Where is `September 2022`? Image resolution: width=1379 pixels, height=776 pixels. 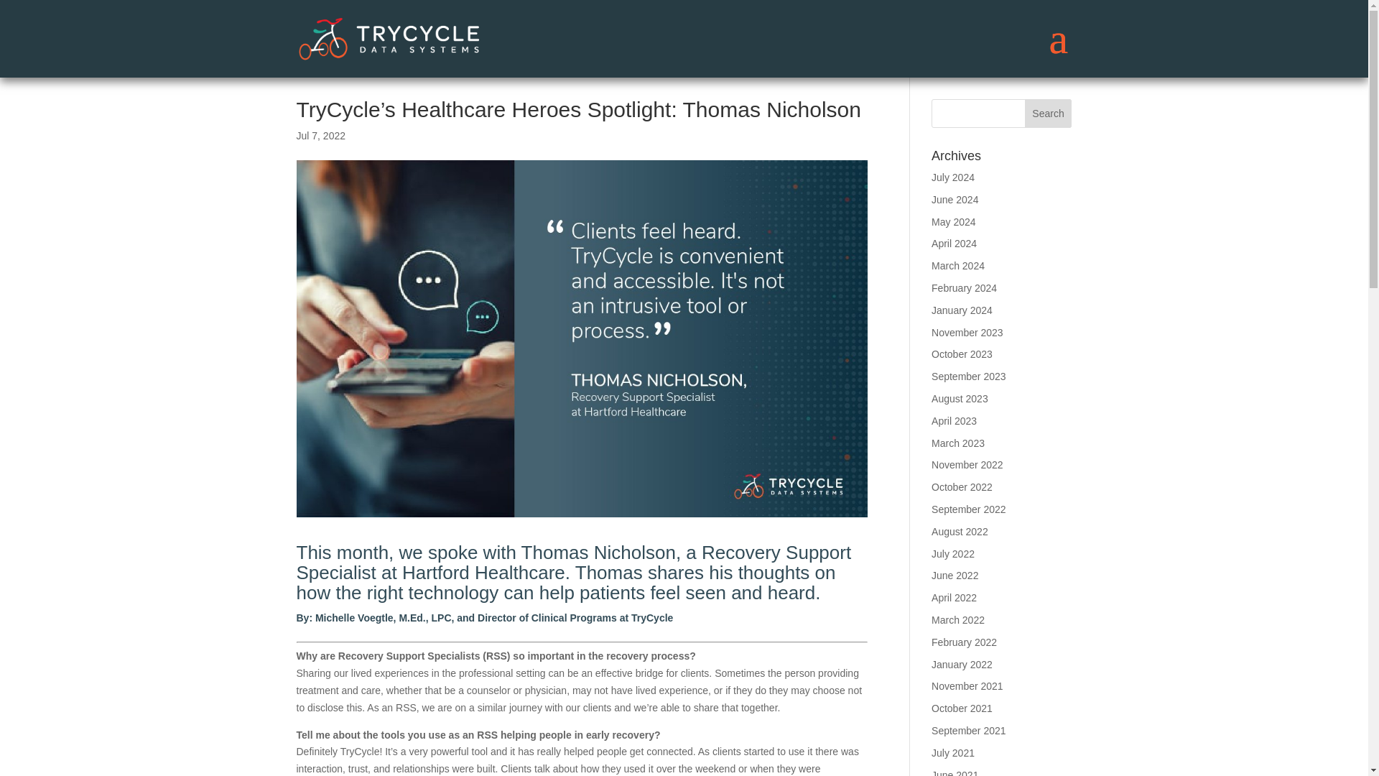
September 2022 is located at coordinates (969, 509).